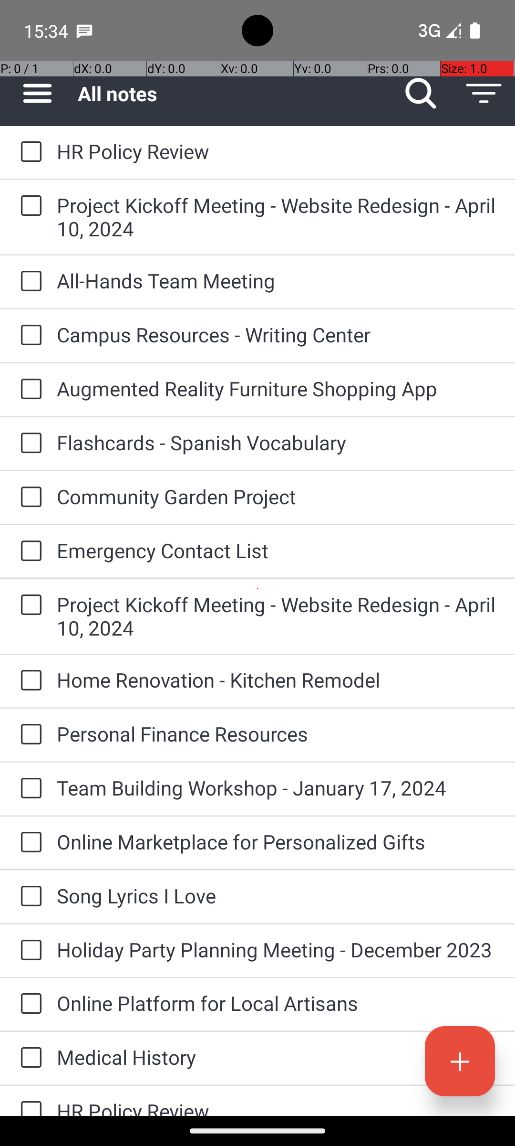  What do you see at coordinates (277, 949) in the screenshot?
I see `Holiday Party Planning Meeting - December 2023` at bounding box center [277, 949].